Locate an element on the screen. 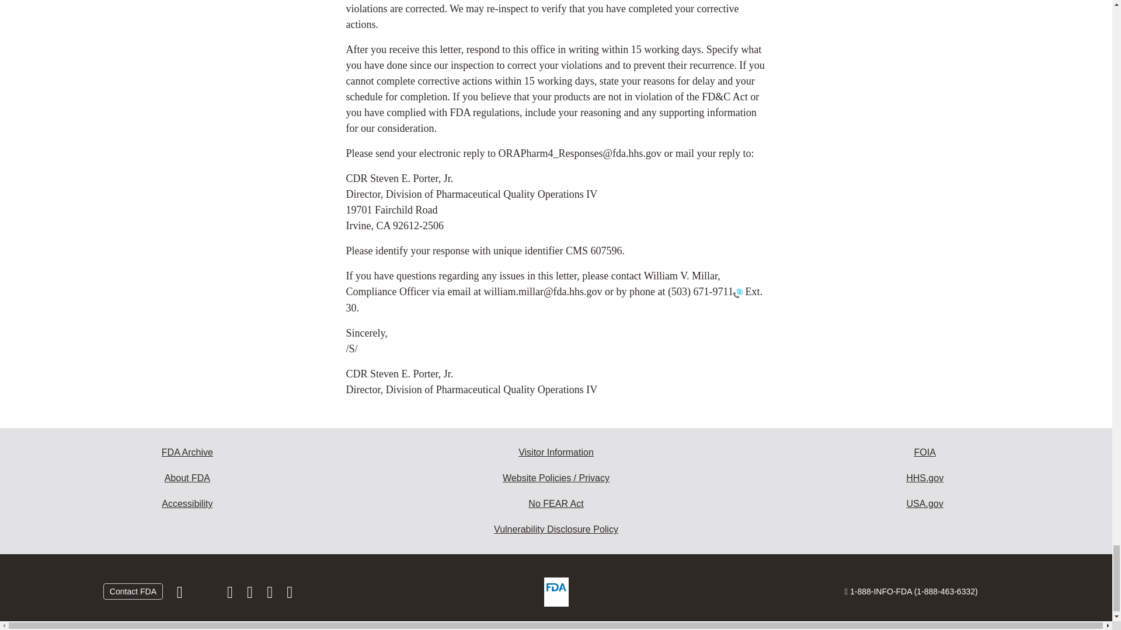 The width and height of the screenshot is (1121, 630). Health and Human Services is located at coordinates (925, 478).